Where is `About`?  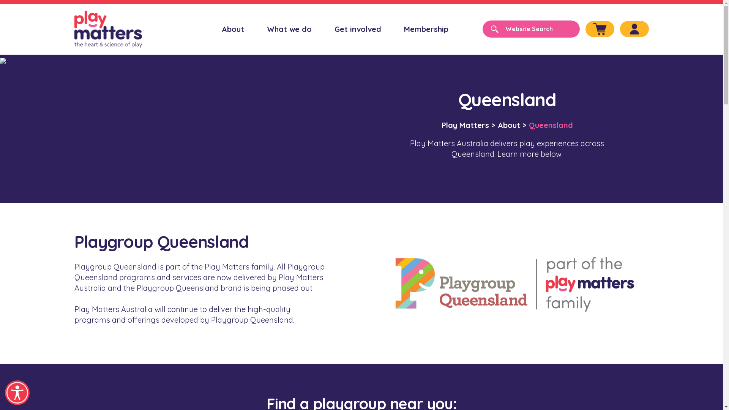
About is located at coordinates (233, 29).